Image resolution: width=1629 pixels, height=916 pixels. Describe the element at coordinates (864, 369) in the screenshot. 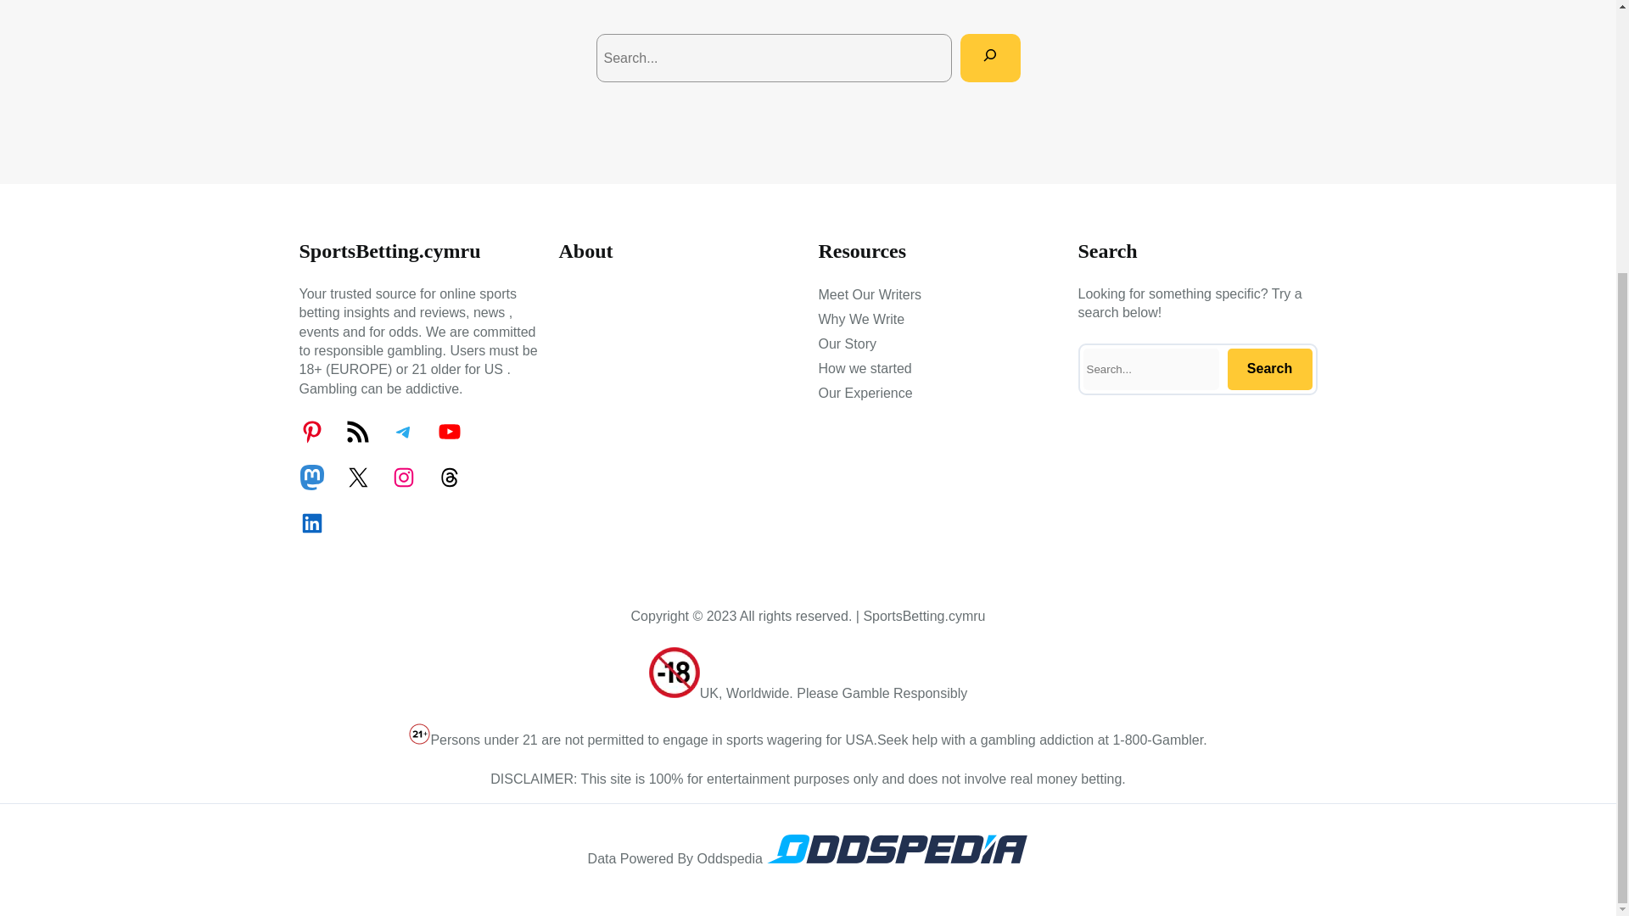

I see `How we started` at that location.